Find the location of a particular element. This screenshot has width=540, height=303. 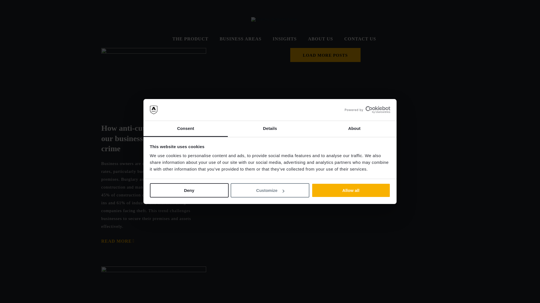

Deny is located at coordinates (189, 190).